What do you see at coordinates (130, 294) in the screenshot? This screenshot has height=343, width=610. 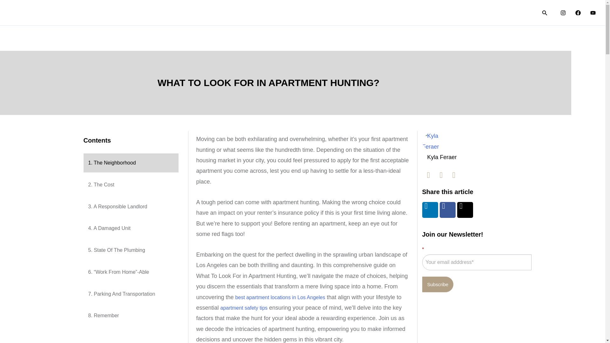 I see `Parking And Transportation` at bounding box center [130, 294].